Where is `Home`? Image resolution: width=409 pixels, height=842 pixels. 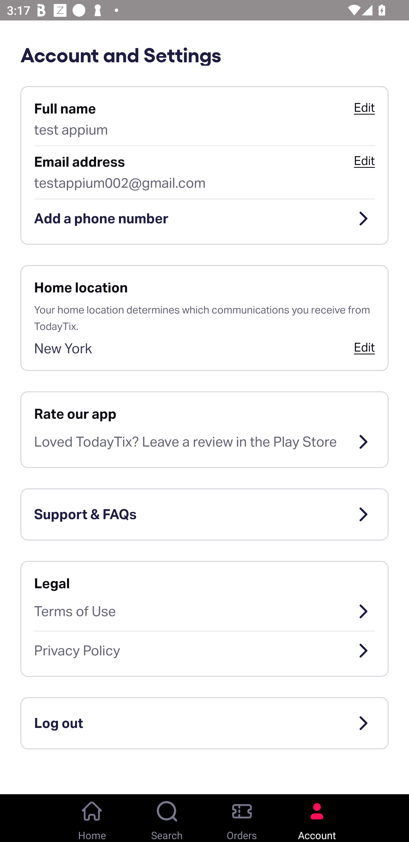 Home is located at coordinates (92, 818).